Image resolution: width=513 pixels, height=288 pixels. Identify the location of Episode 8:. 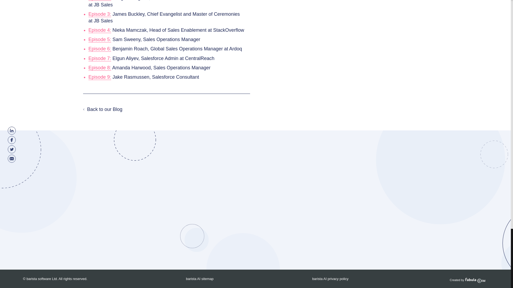
(100, 68).